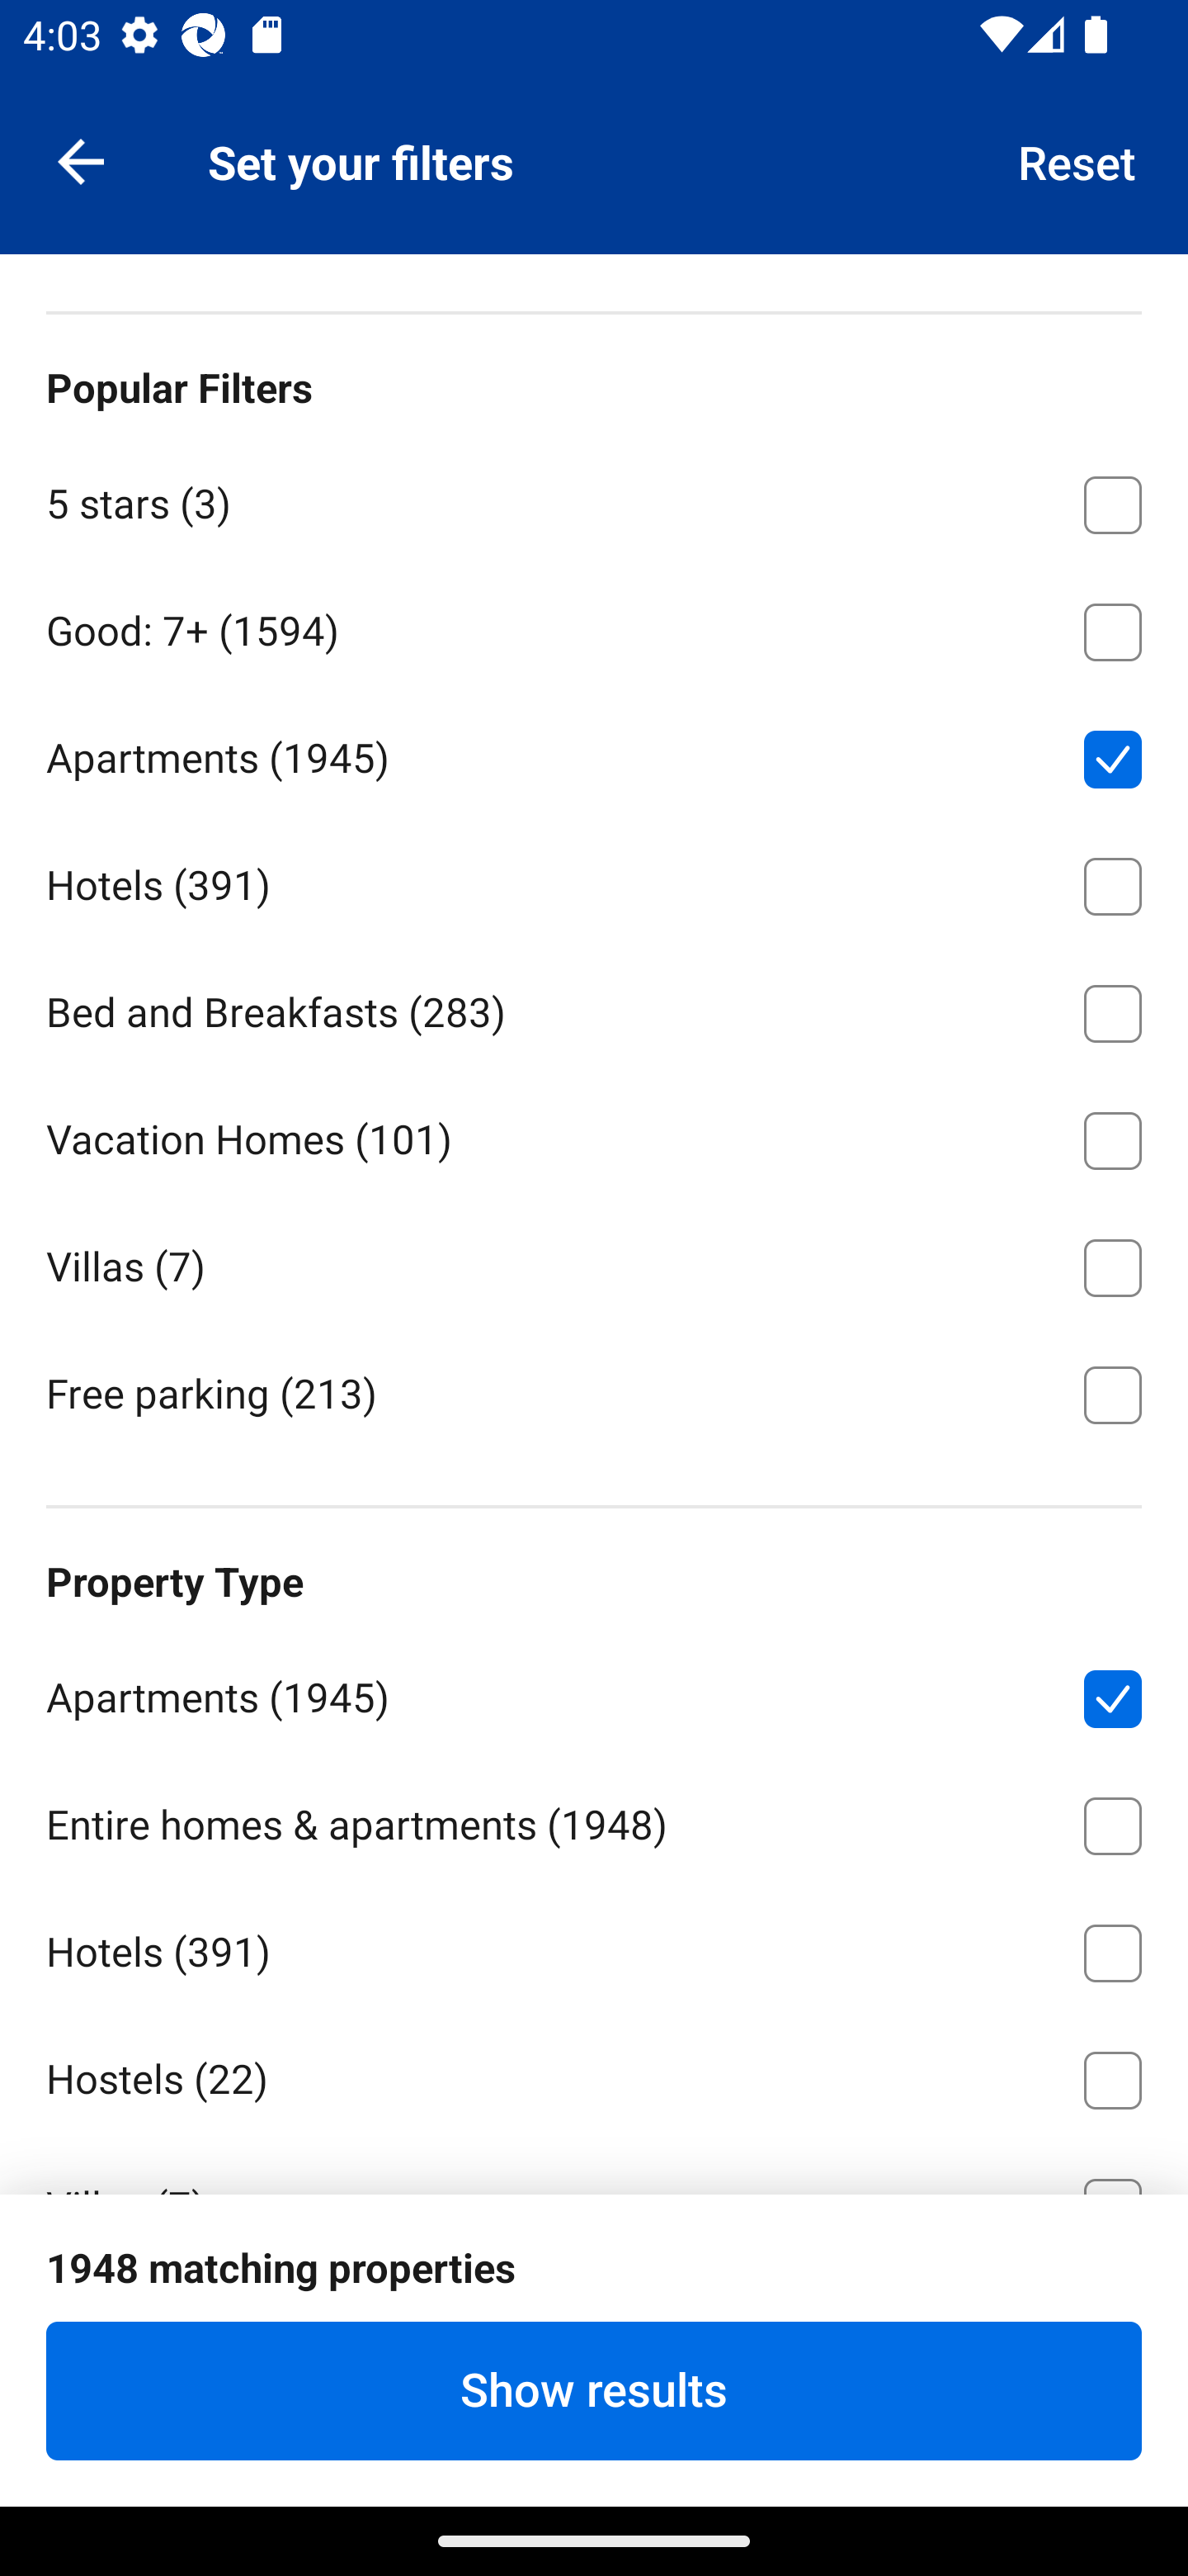 This screenshot has height=2576, width=1188. I want to click on Vacation Homes ⁦(101), so click(594, 1134).